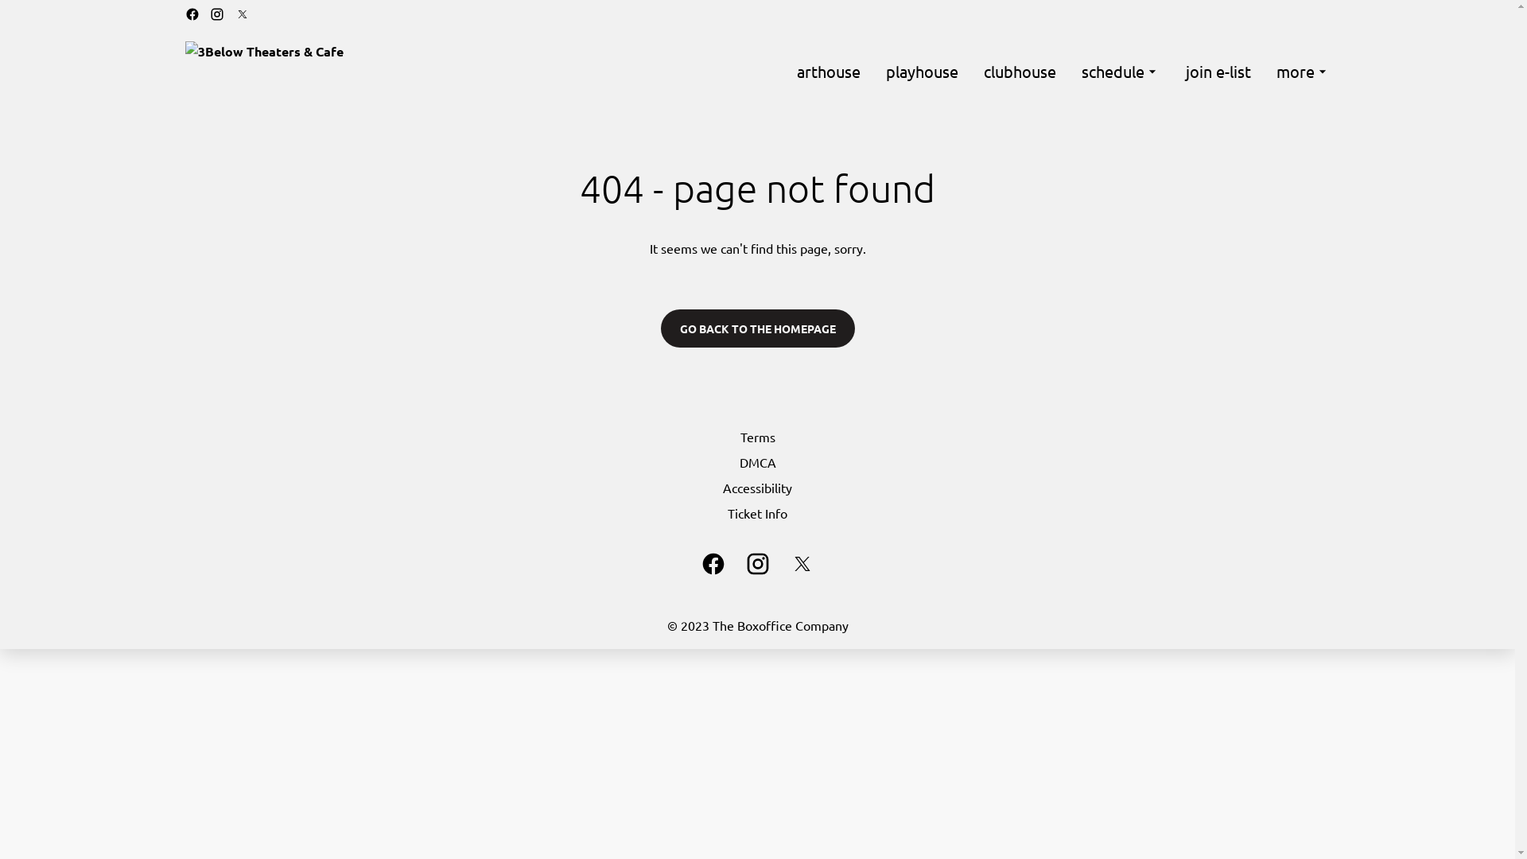  Describe the element at coordinates (1020, 72) in the screenshot. I see `clubhouse` at that location.